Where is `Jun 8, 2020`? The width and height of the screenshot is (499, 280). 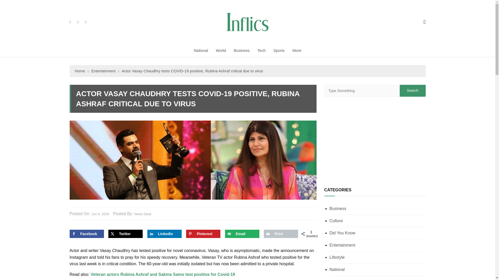
Jun 8, 2020 is located at coordinates (100, 214).